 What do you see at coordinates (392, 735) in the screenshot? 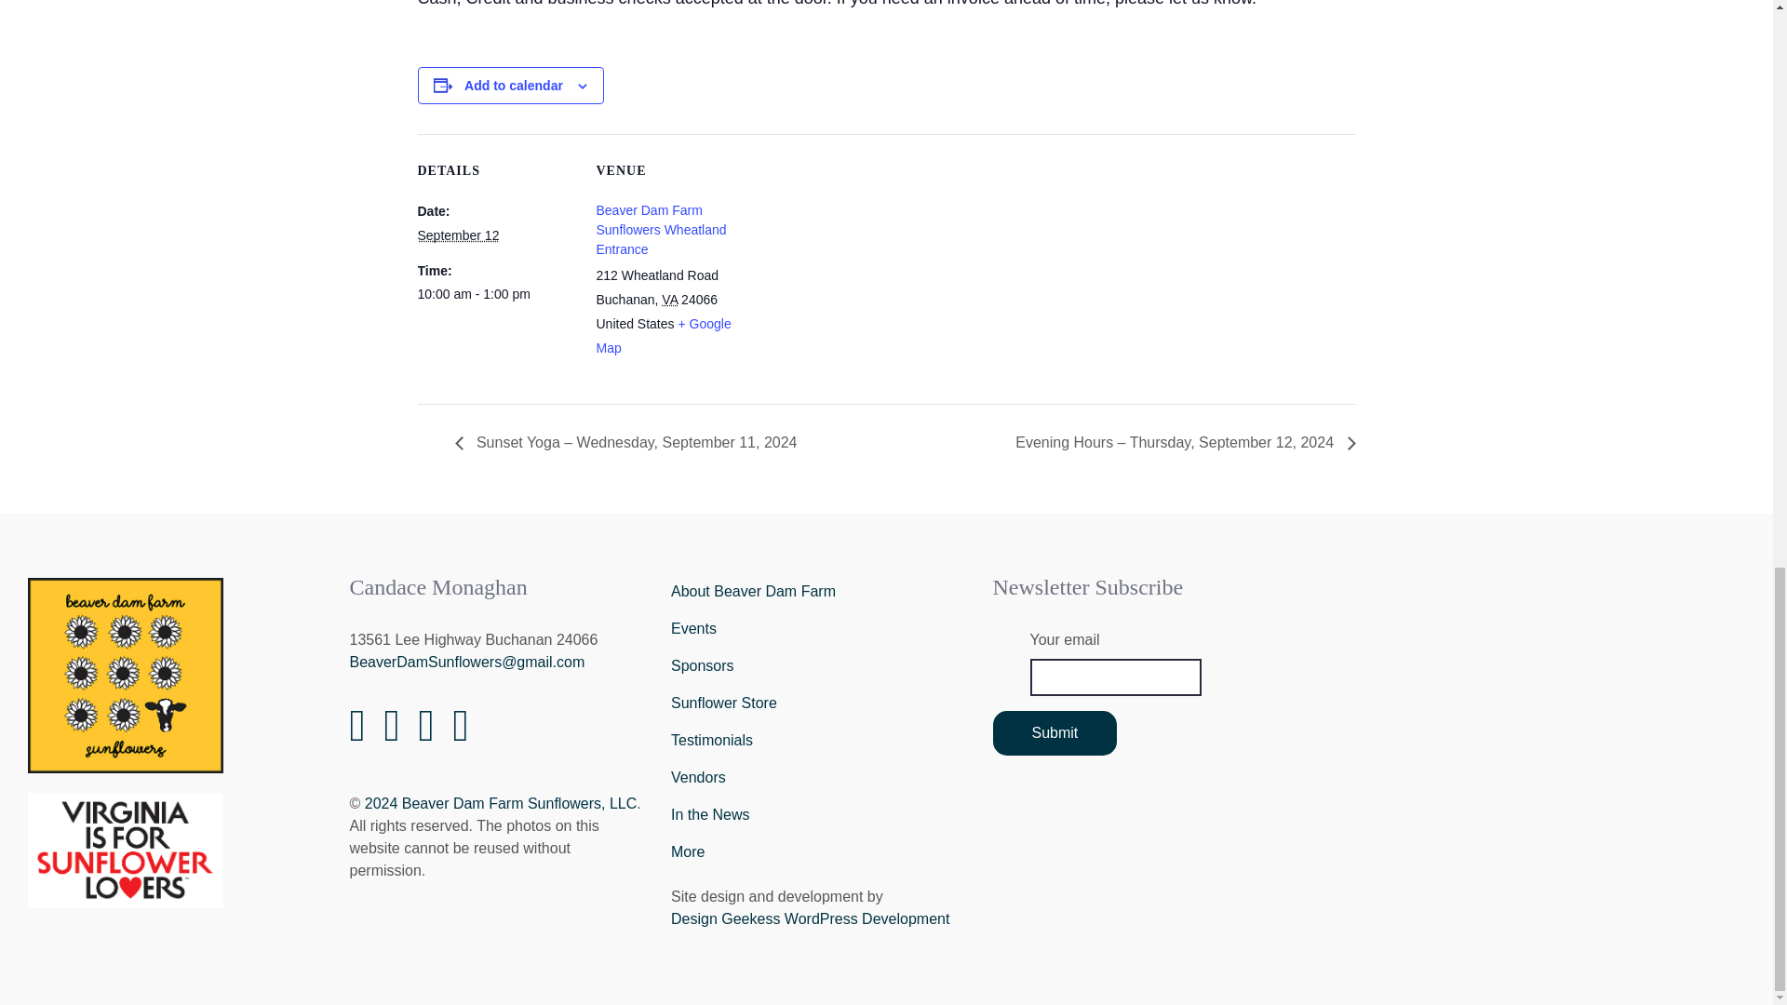
I see `Instagram` at bounding box center [392, 735].